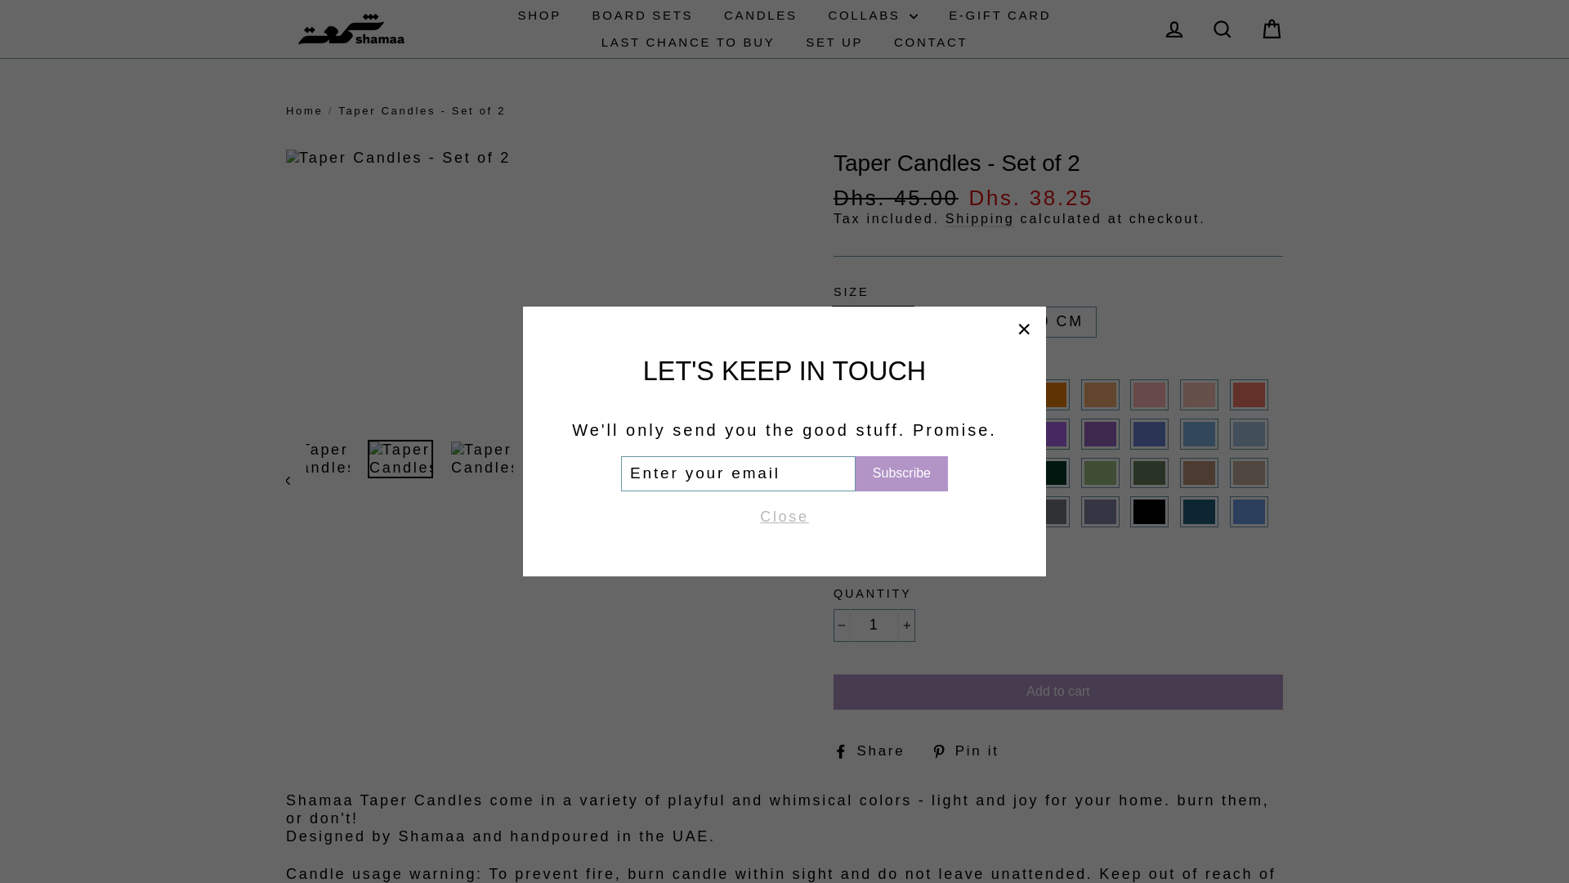  Describe the element at coordinates (873, 15) in the screenshot. I see `COLLABS` at that location.